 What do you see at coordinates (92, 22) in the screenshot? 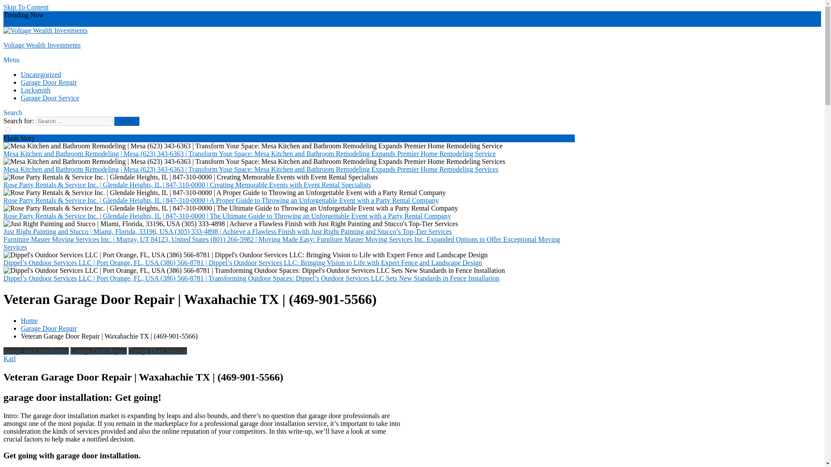
I see `Woodlands TX` at bounding box center [92, 22].